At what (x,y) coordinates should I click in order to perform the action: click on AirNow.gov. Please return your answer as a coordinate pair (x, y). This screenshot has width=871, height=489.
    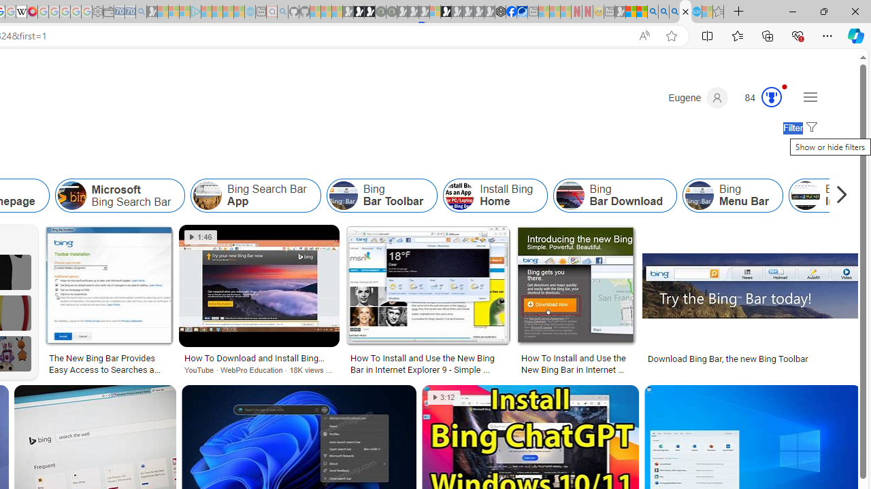
    Looking at the image, I should click on (522, 12).